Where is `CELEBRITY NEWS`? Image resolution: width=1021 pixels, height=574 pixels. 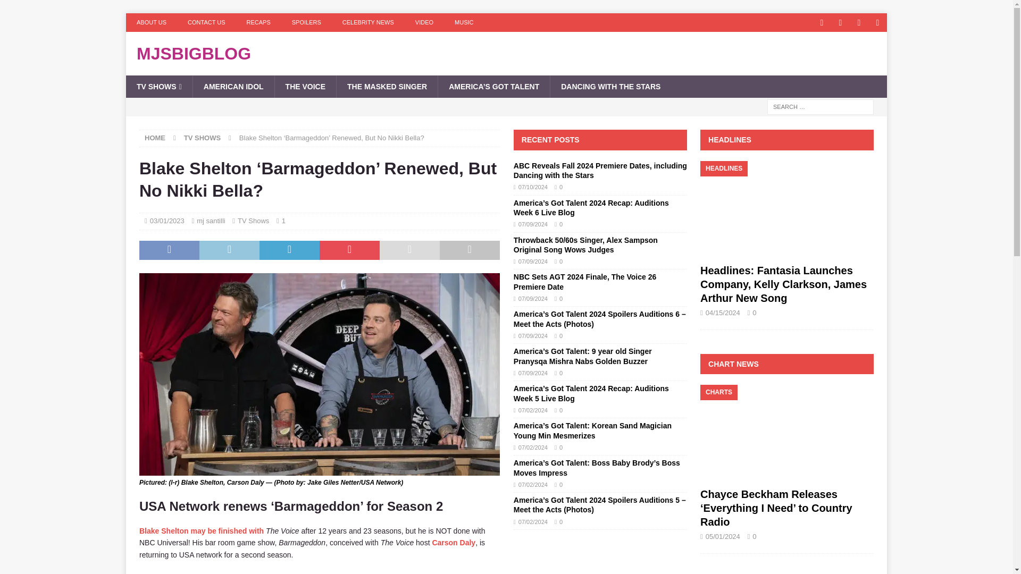
CELEBRITY NEWS is located at coordinates (368, 22).